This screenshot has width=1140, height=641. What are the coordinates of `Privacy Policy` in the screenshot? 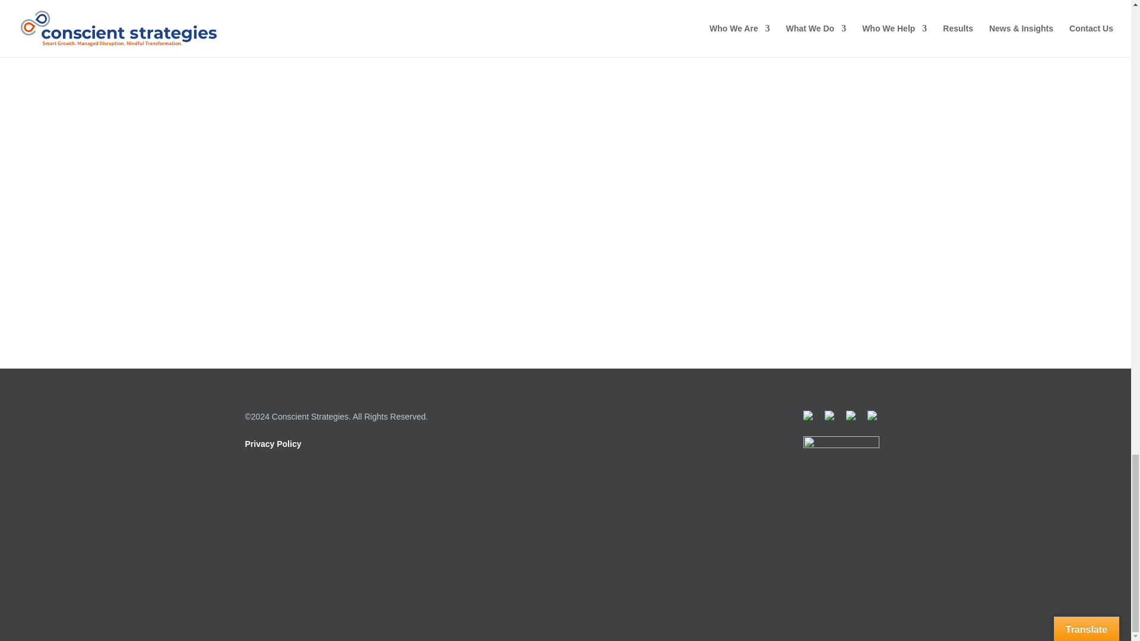 It's located at (273, 444).